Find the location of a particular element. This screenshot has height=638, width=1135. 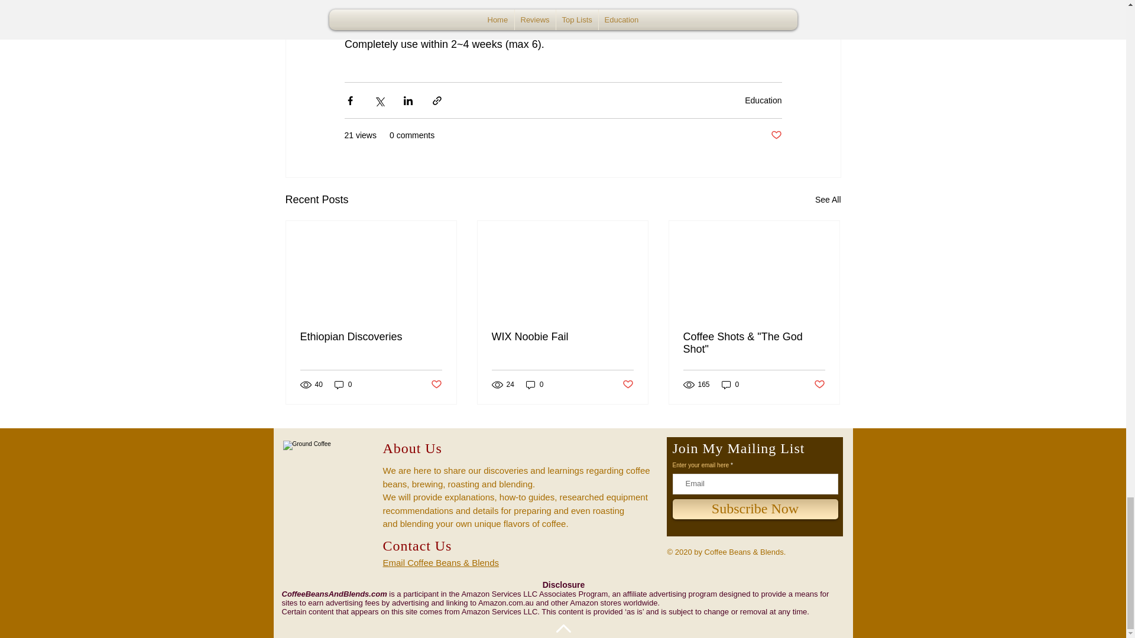

Post not marked as liked is located at coordinates (628, 384).